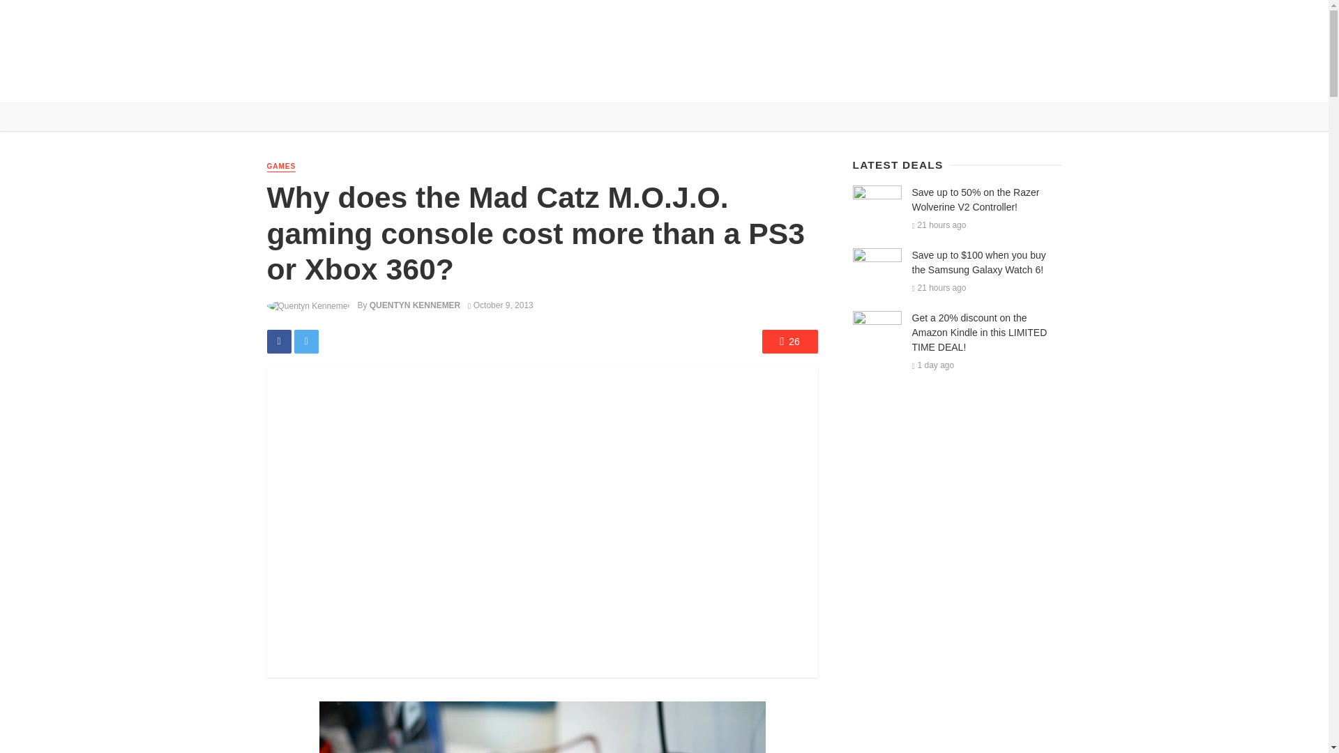  What do you see at coordinates (318, 82) in the screenshot?
I see `NEWS` at bounding box center [318, 82].